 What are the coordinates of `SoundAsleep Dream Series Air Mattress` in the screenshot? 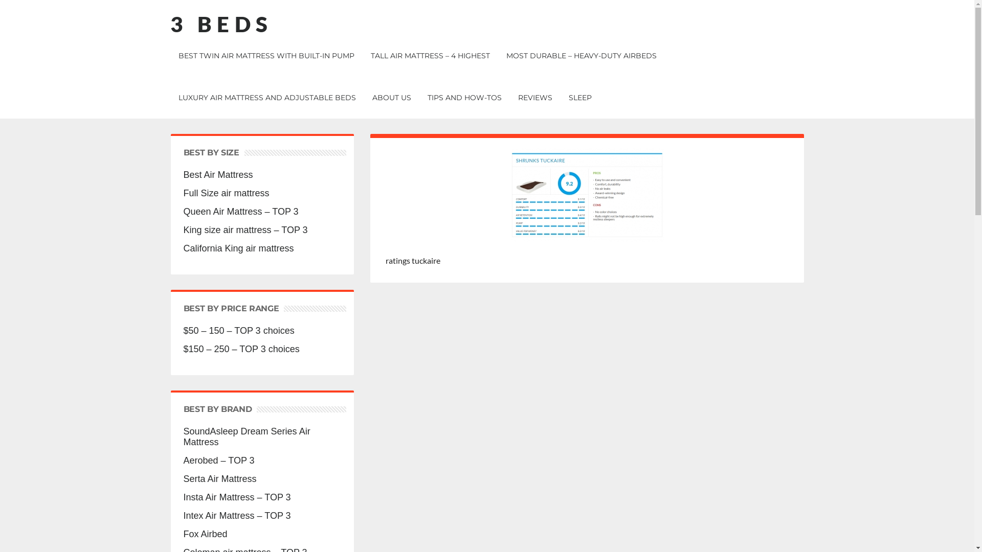 It's located at (262, 437).